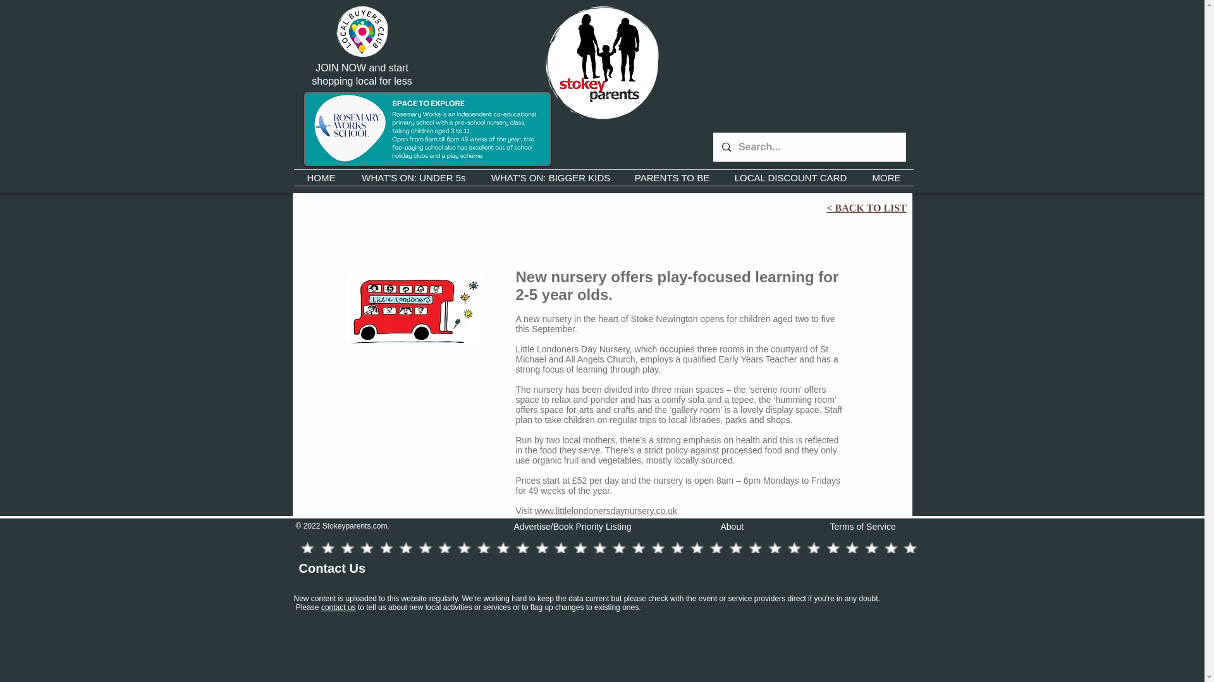 The height and width of the screenshot is (682, 1214). I want to click on HOME, so click(321, 177).